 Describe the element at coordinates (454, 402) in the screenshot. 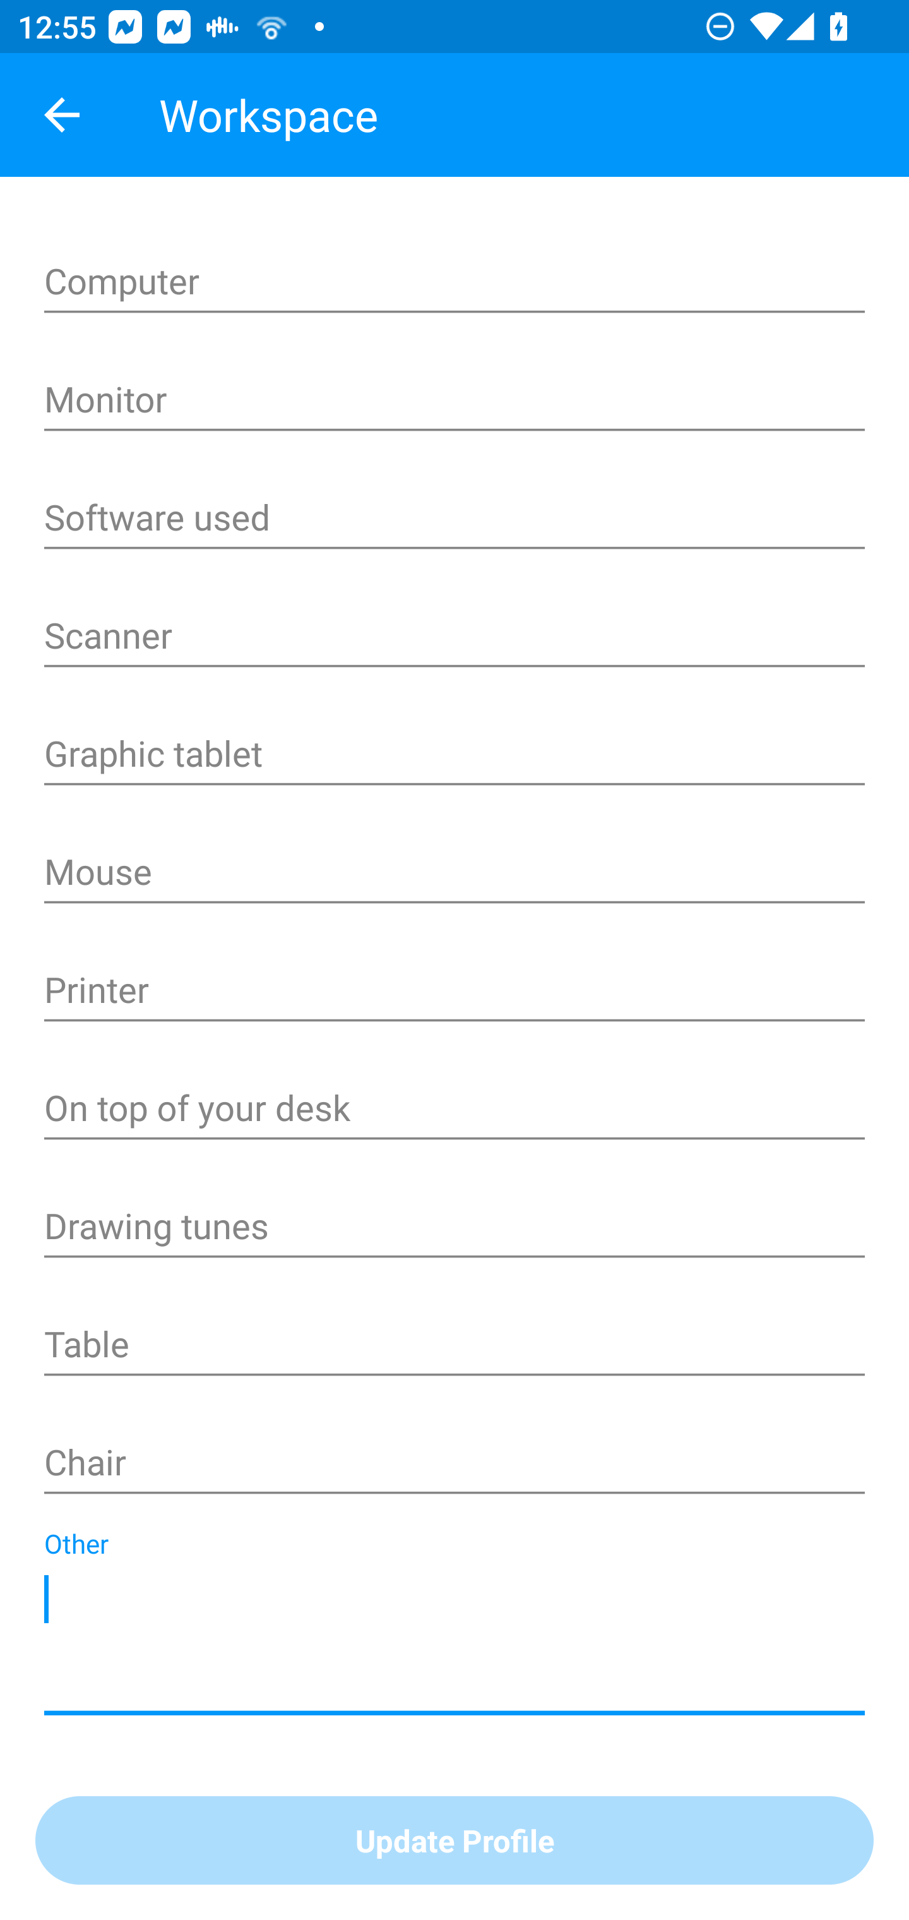

I see `Monitor` at that location.